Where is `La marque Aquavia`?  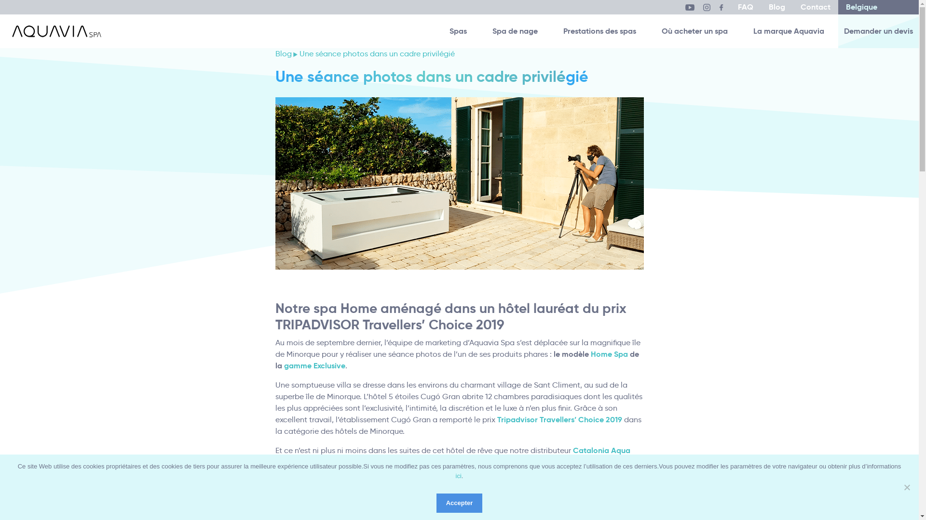
La marque Aquavia is located at coordinates (789, 31).